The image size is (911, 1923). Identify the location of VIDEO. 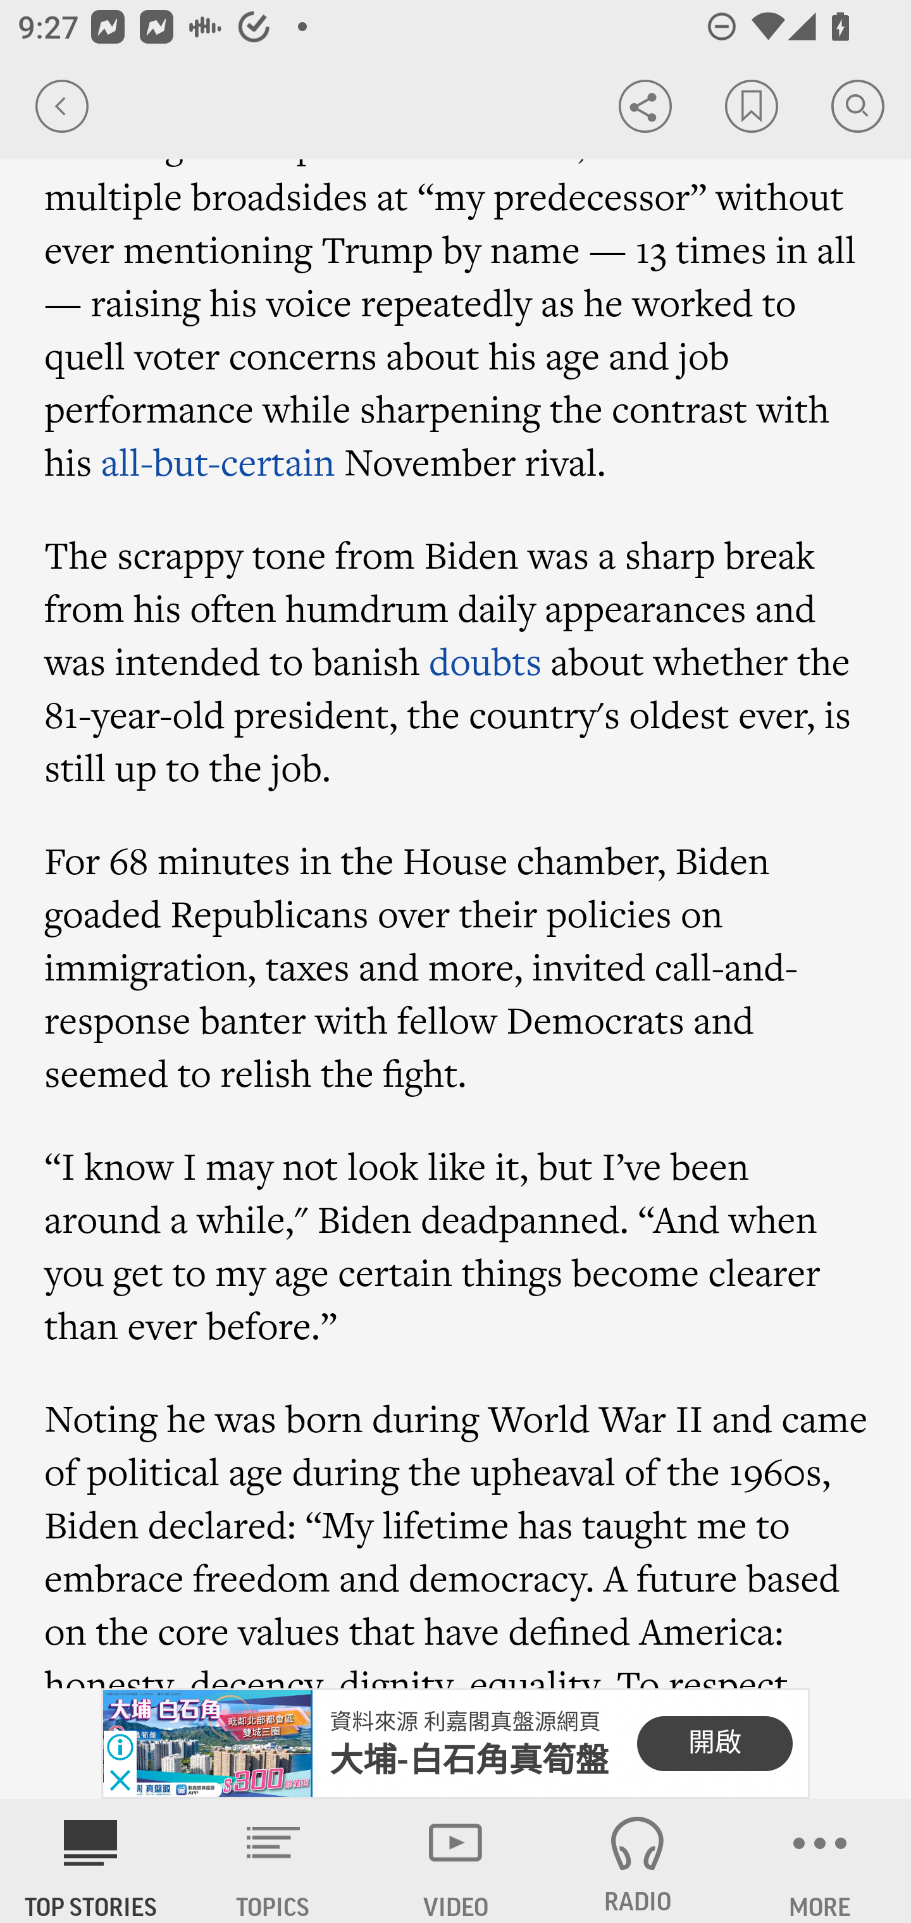
(455, 1861).